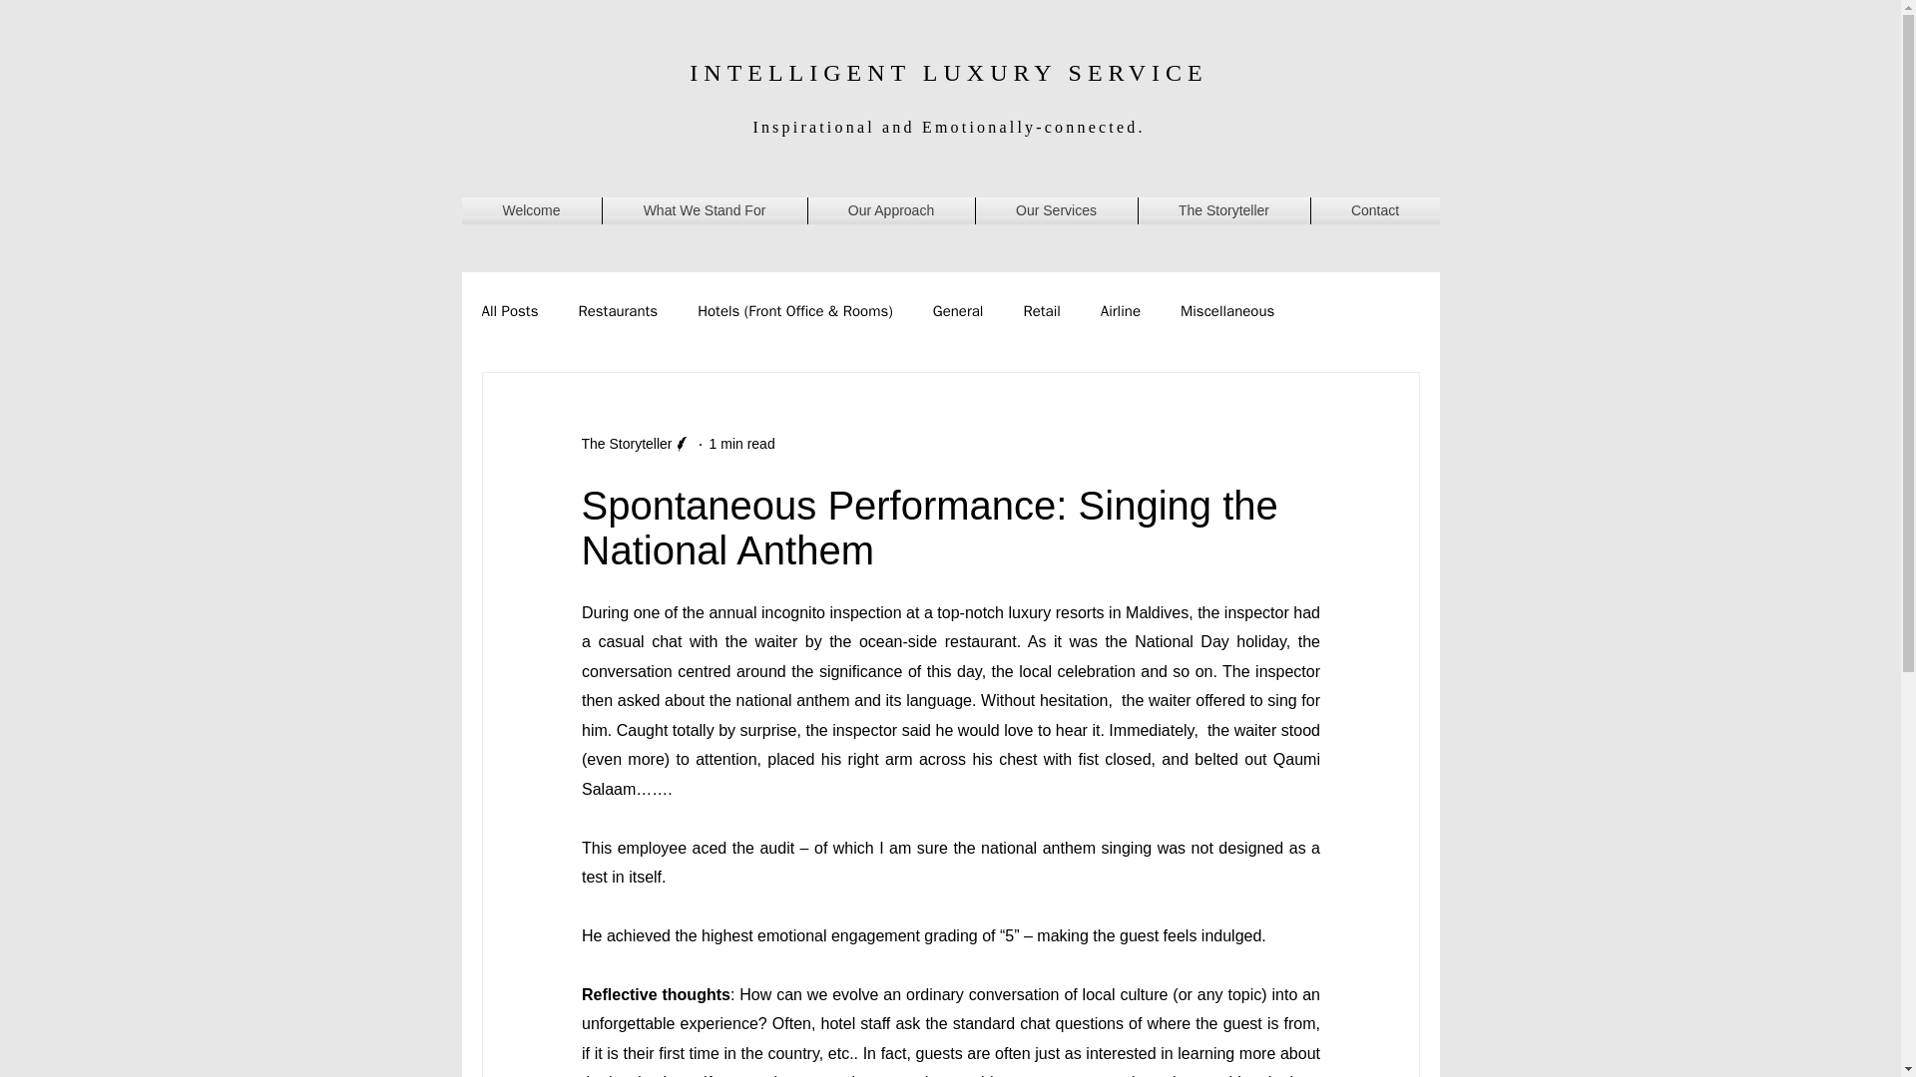  Describe the element at coordinates (892, 209) in the screenshot. I see `Our Approach` at that location.